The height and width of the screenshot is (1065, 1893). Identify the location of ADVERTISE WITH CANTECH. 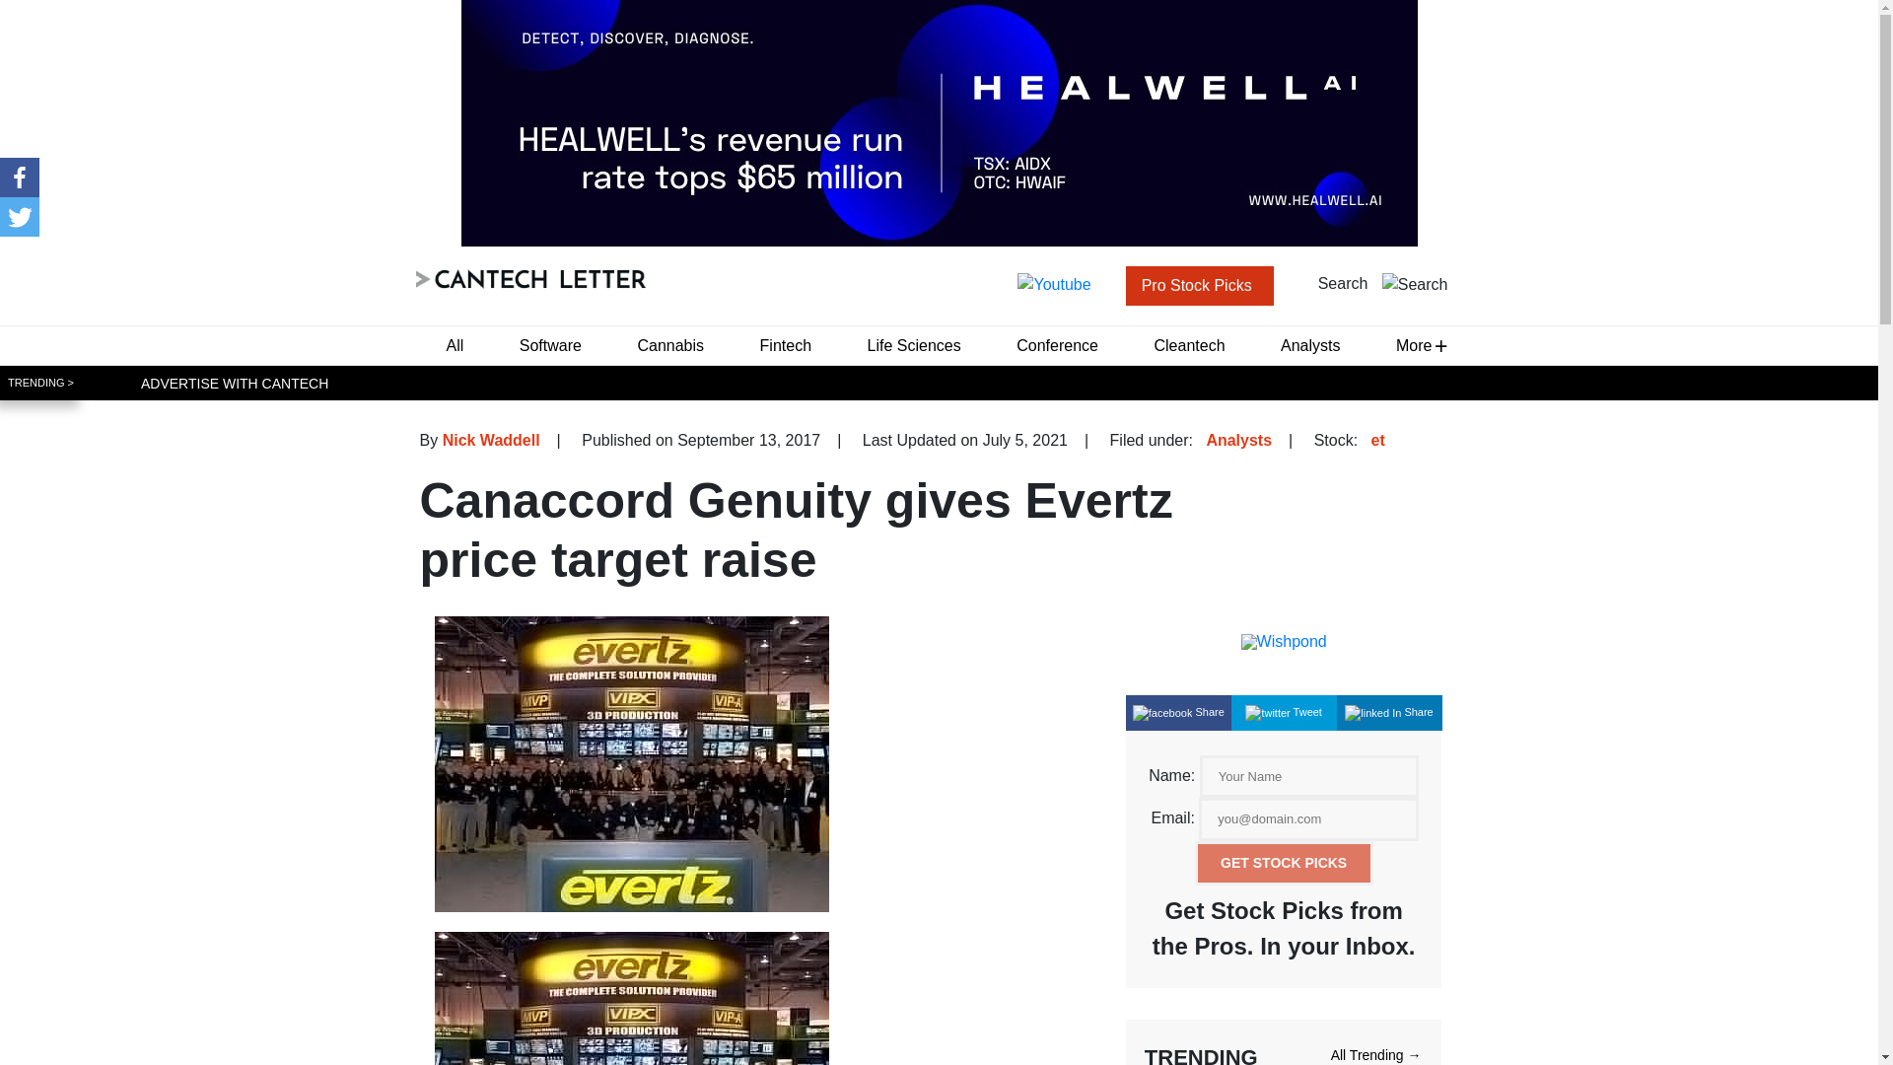
(235, 383).